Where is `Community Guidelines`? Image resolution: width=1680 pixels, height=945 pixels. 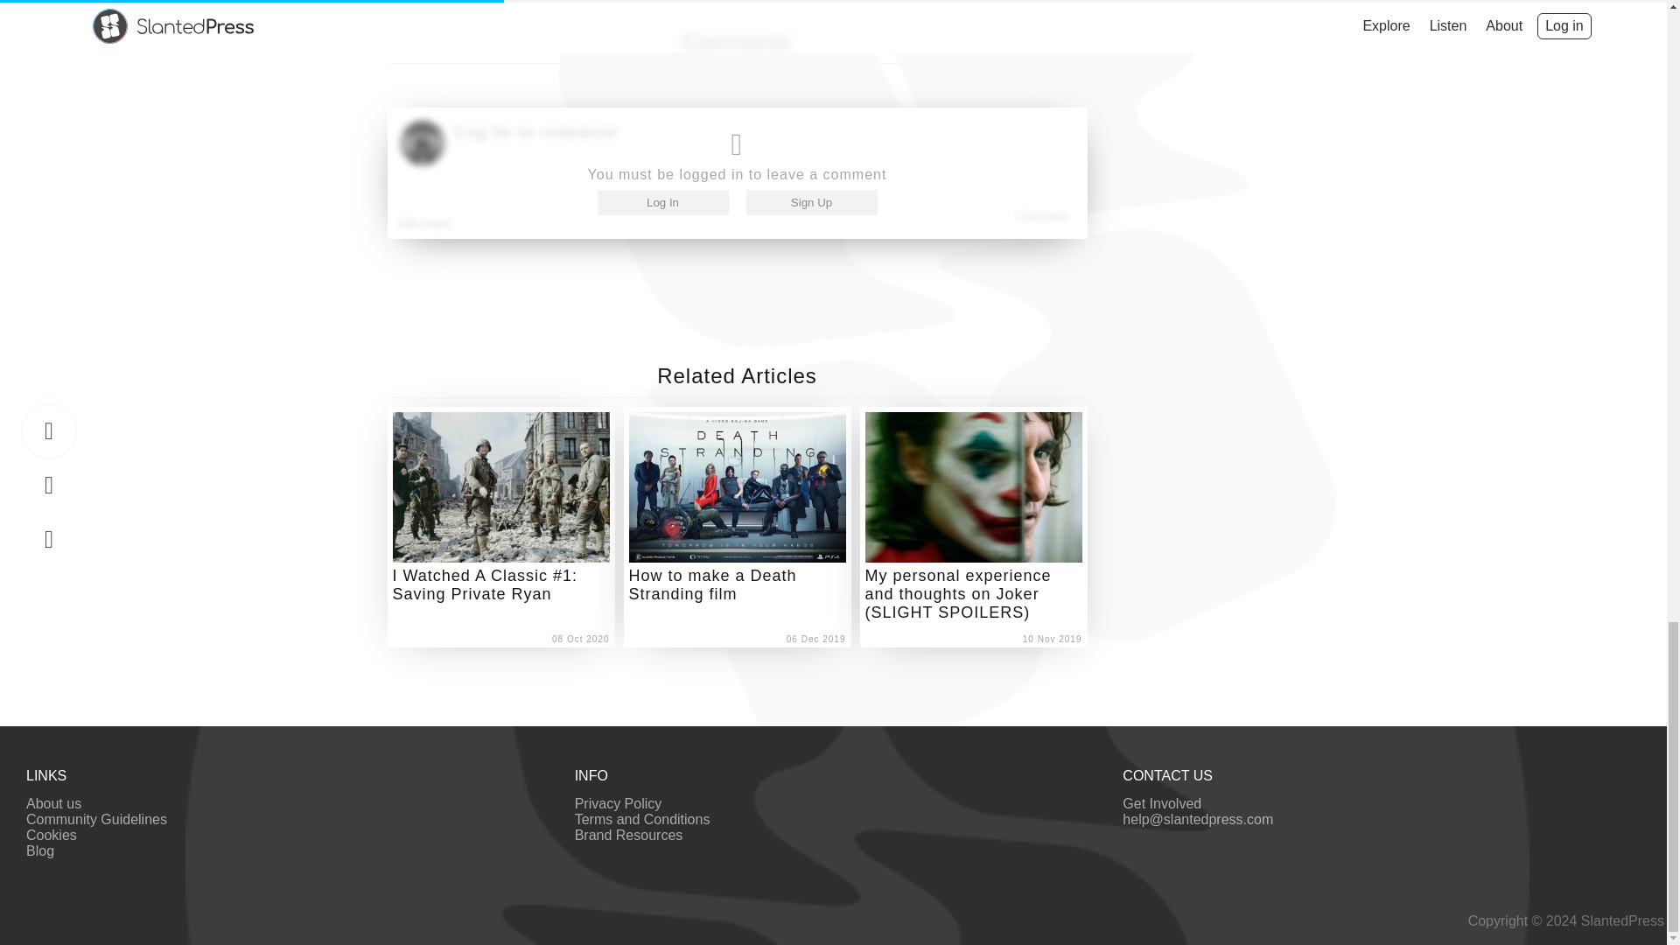
Community Guidelines is located at coordinates (96, 819).